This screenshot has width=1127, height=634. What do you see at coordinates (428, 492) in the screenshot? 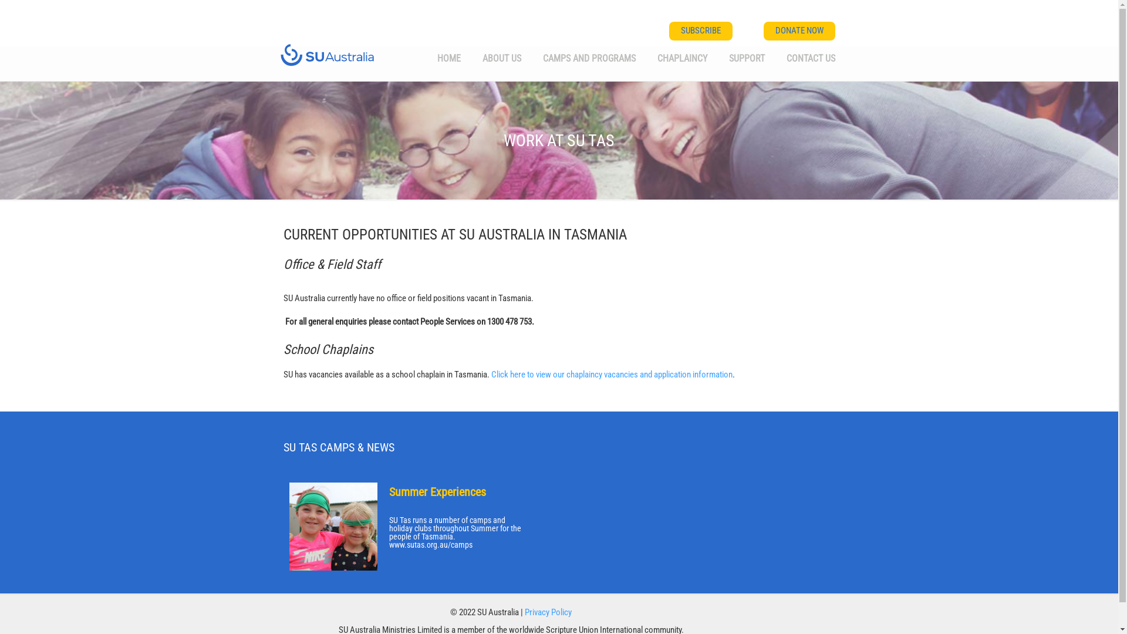
I see `Positions Vacant` at bounding box center [428, 492].